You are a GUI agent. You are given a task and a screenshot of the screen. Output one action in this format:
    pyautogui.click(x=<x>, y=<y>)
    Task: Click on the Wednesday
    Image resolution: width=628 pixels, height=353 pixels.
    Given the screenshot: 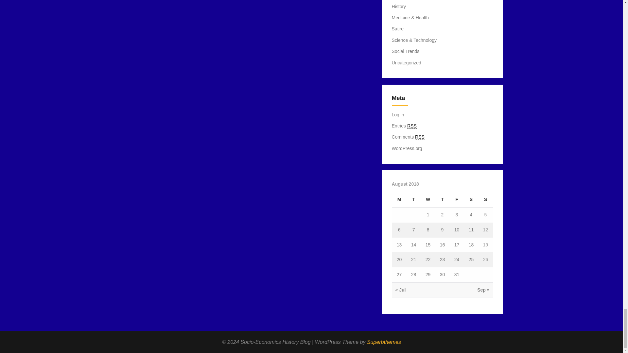 What is the action you would take?
    pyautogui.click(x=428, y=199)
    